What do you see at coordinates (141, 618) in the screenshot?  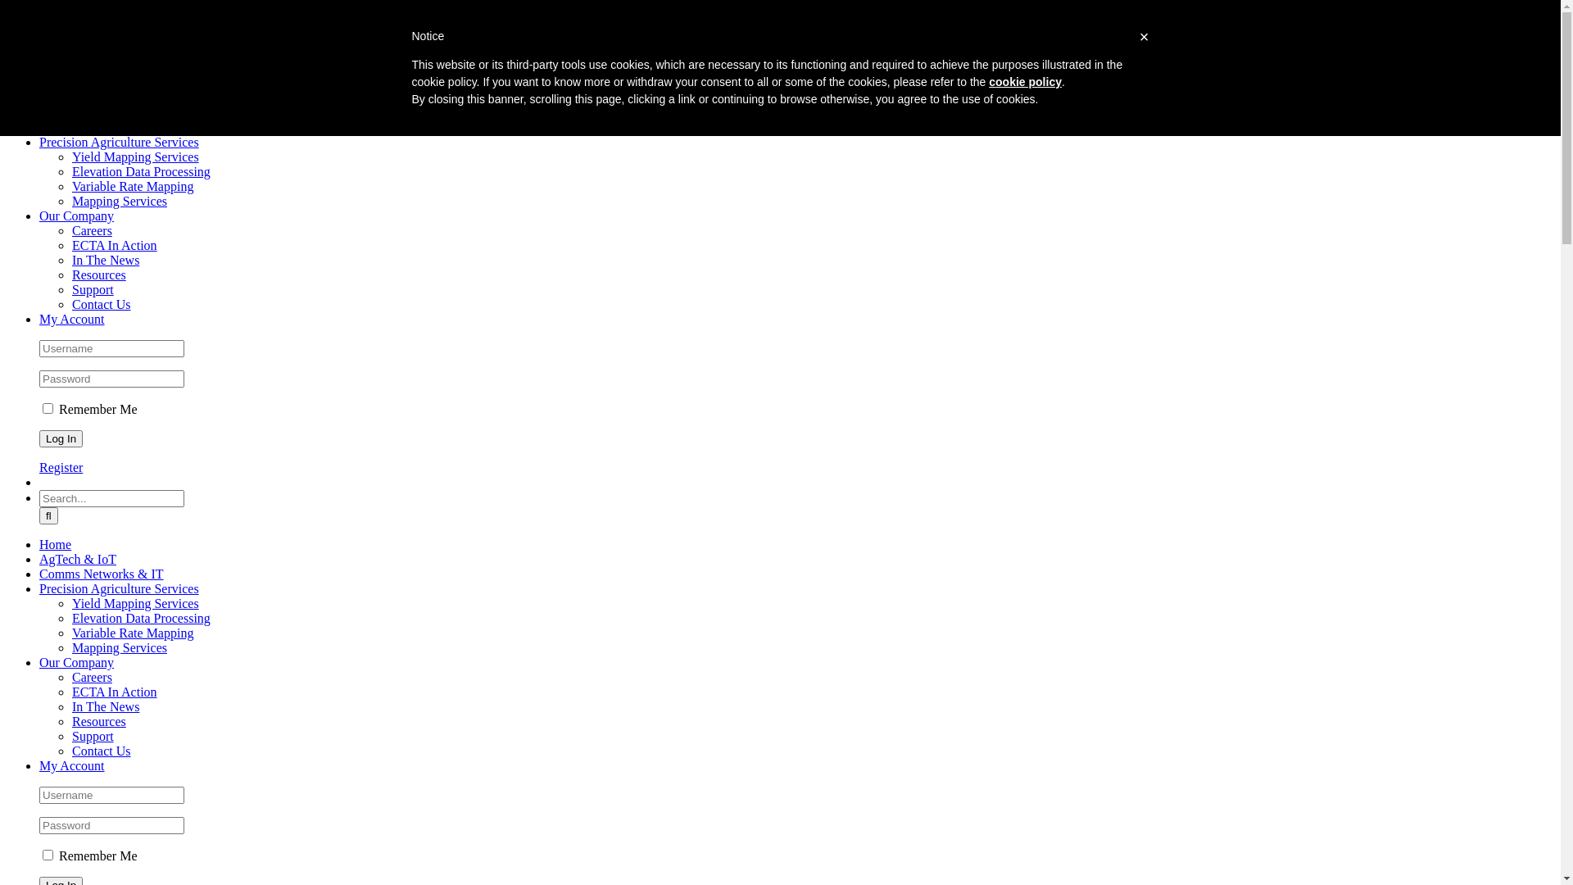 I see `Elevation Data Processing` at bounding box center [141, 618].